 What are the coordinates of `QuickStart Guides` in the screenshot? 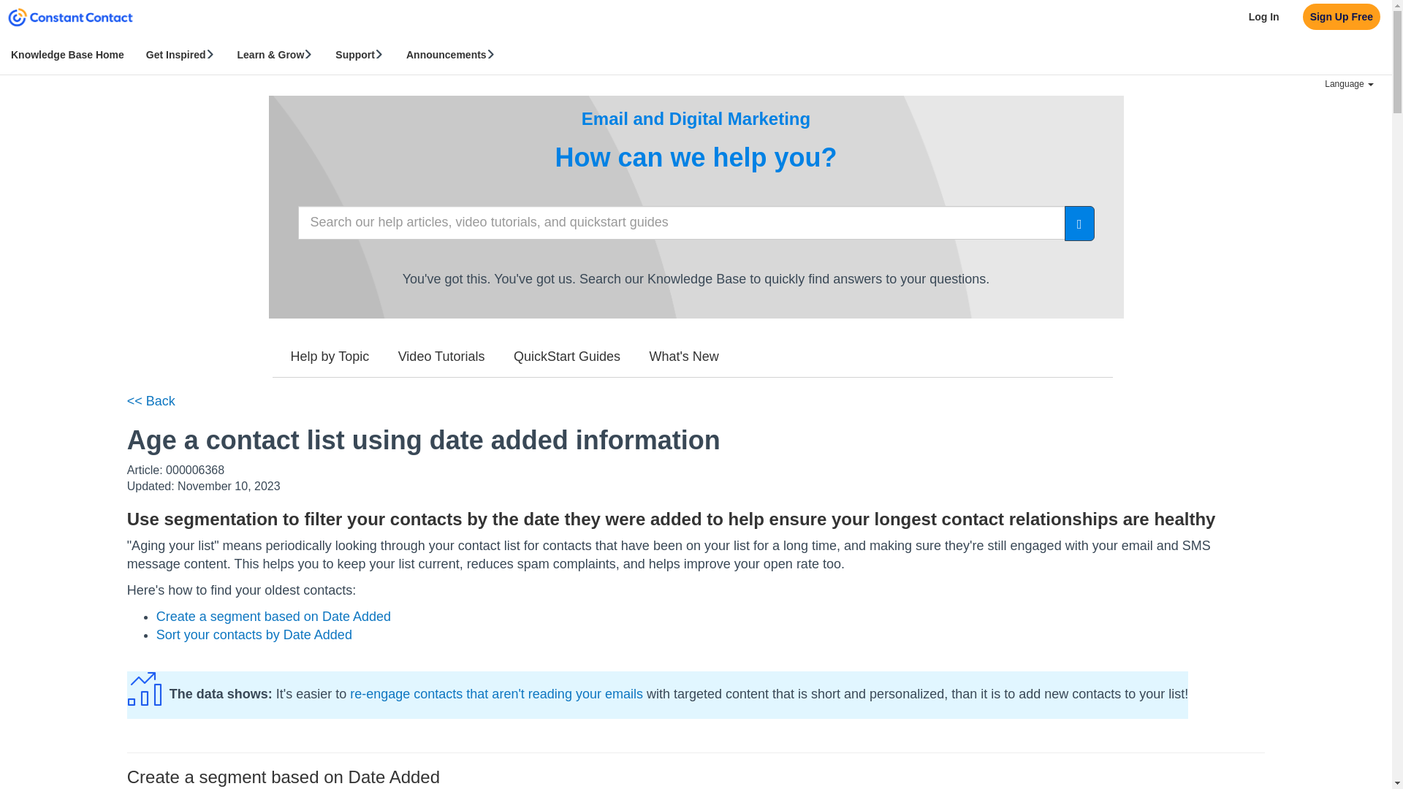 It's located at (567, 357).